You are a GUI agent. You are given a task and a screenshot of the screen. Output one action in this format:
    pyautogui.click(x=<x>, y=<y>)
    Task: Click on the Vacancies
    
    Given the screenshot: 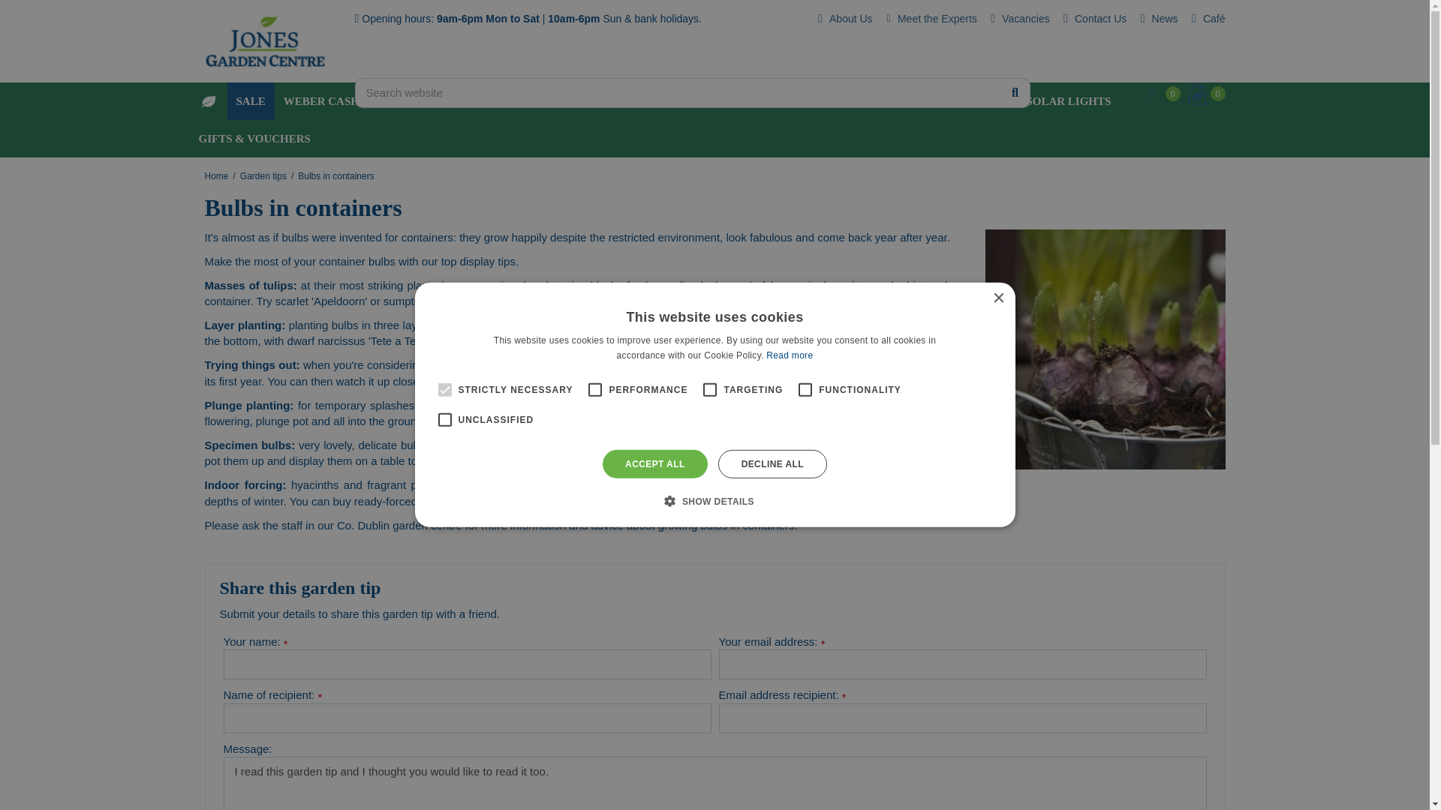 What is the action you would take?
    pyautogui.click(x=1018, y=18)
    